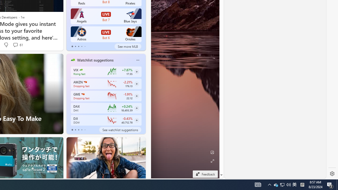 This screenshot has width=338, height=190. I want to click on Angels LIVE Bot 7 Blue Jays, so click(106, 16).